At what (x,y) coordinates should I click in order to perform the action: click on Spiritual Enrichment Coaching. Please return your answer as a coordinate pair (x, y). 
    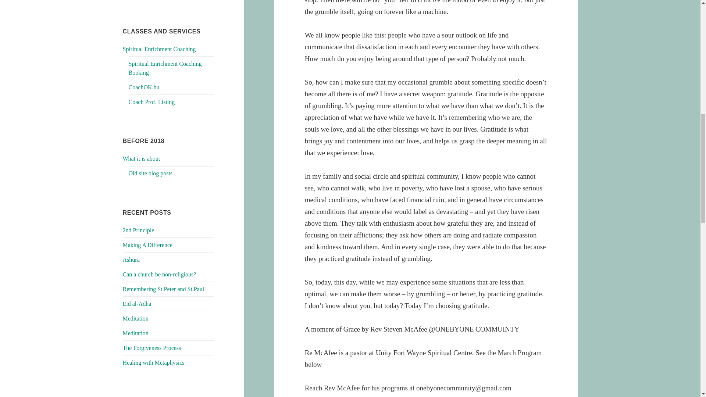
    Looking at the image, I should click on (160, 49).